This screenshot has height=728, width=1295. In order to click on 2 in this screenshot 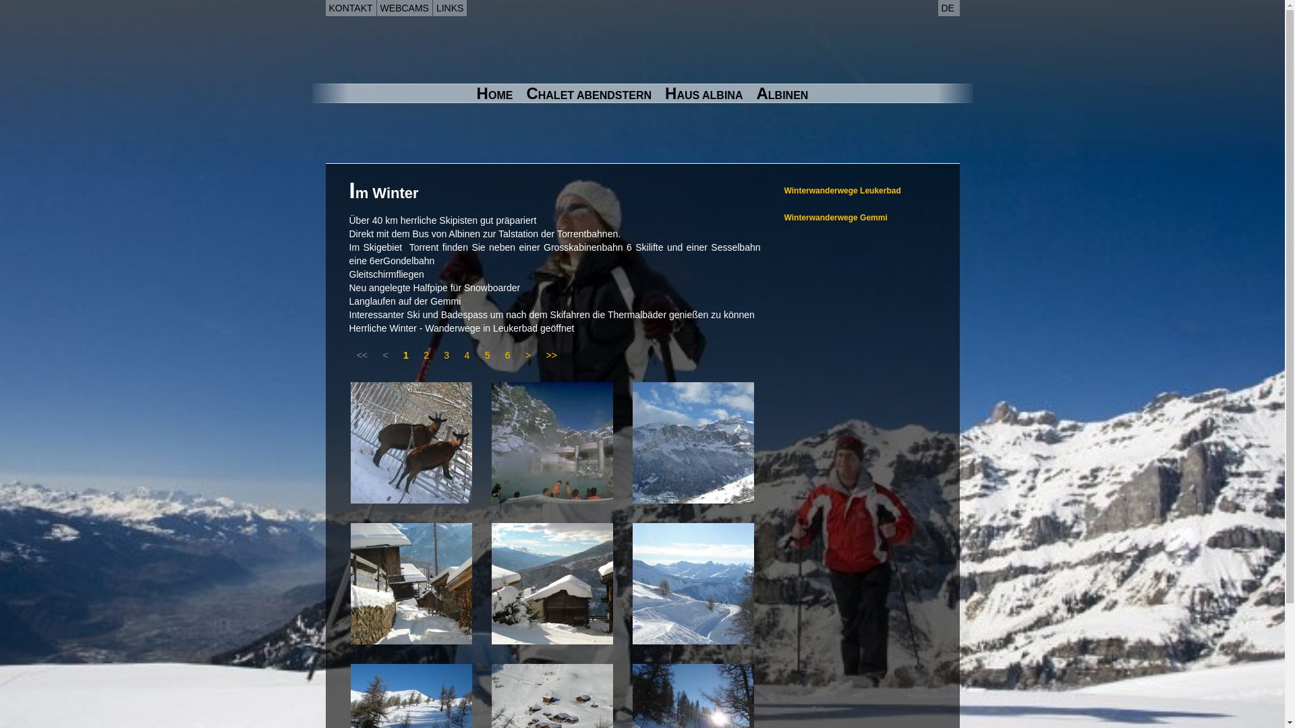, I will do `click(426, 355)`.